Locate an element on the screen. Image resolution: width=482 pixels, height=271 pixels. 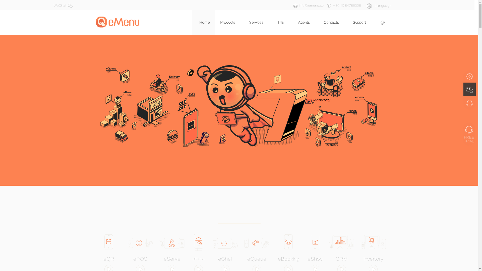
Trial is located at coordinates (281, 23).